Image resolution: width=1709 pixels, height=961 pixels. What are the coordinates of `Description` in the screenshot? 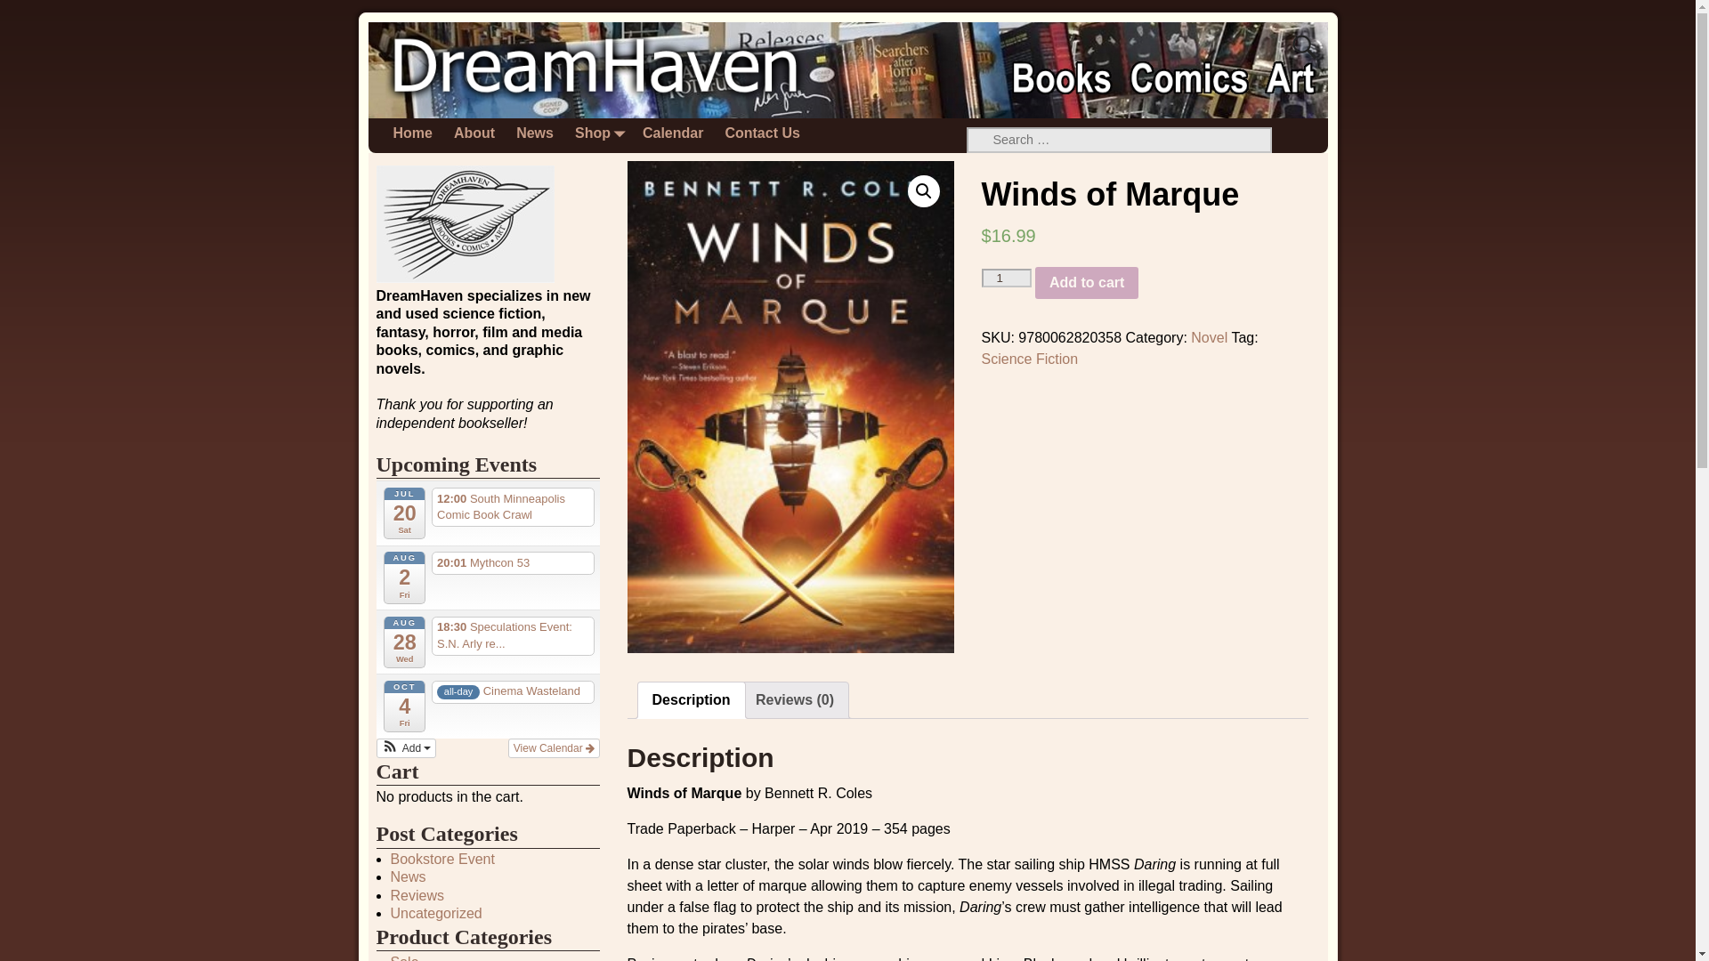 It's located at (692, 699).